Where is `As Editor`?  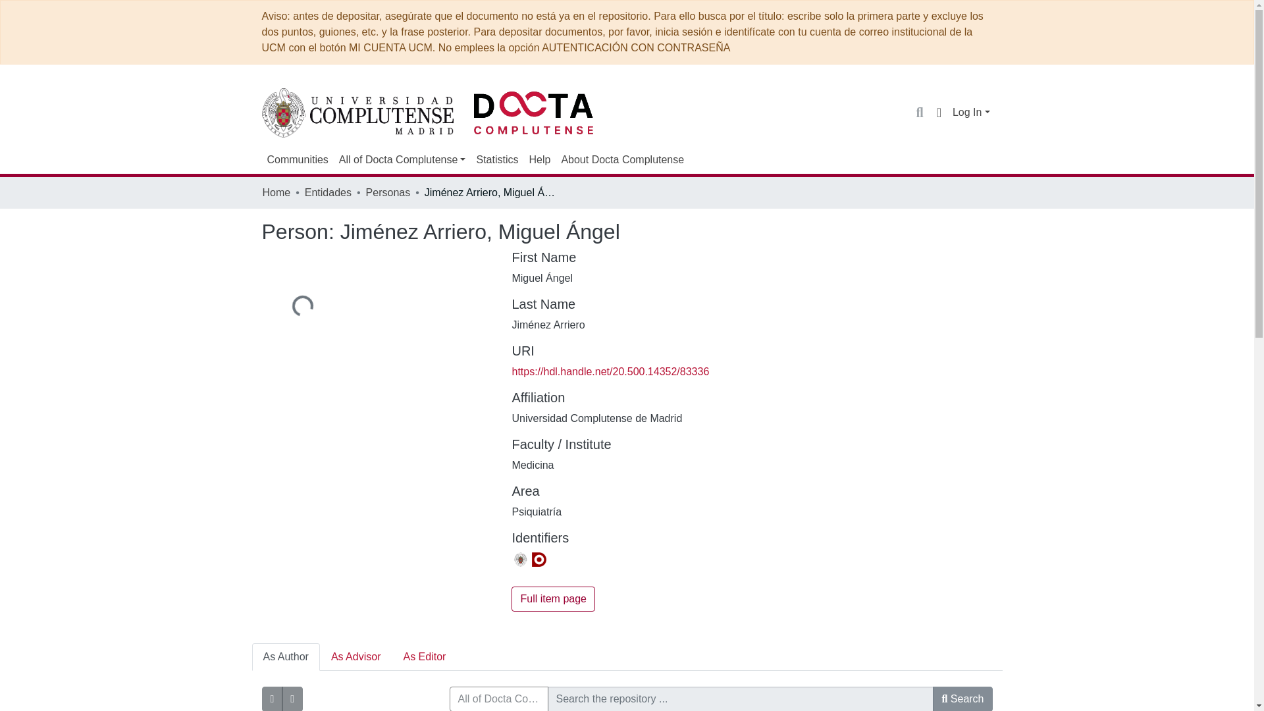
As Editor is located at coordinates (424, 657).